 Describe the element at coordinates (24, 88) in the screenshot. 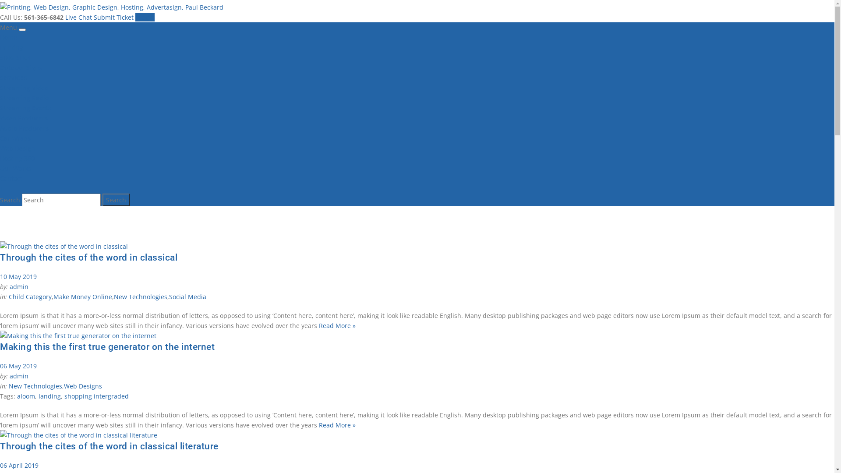

I see `Streaming Video` at that location.